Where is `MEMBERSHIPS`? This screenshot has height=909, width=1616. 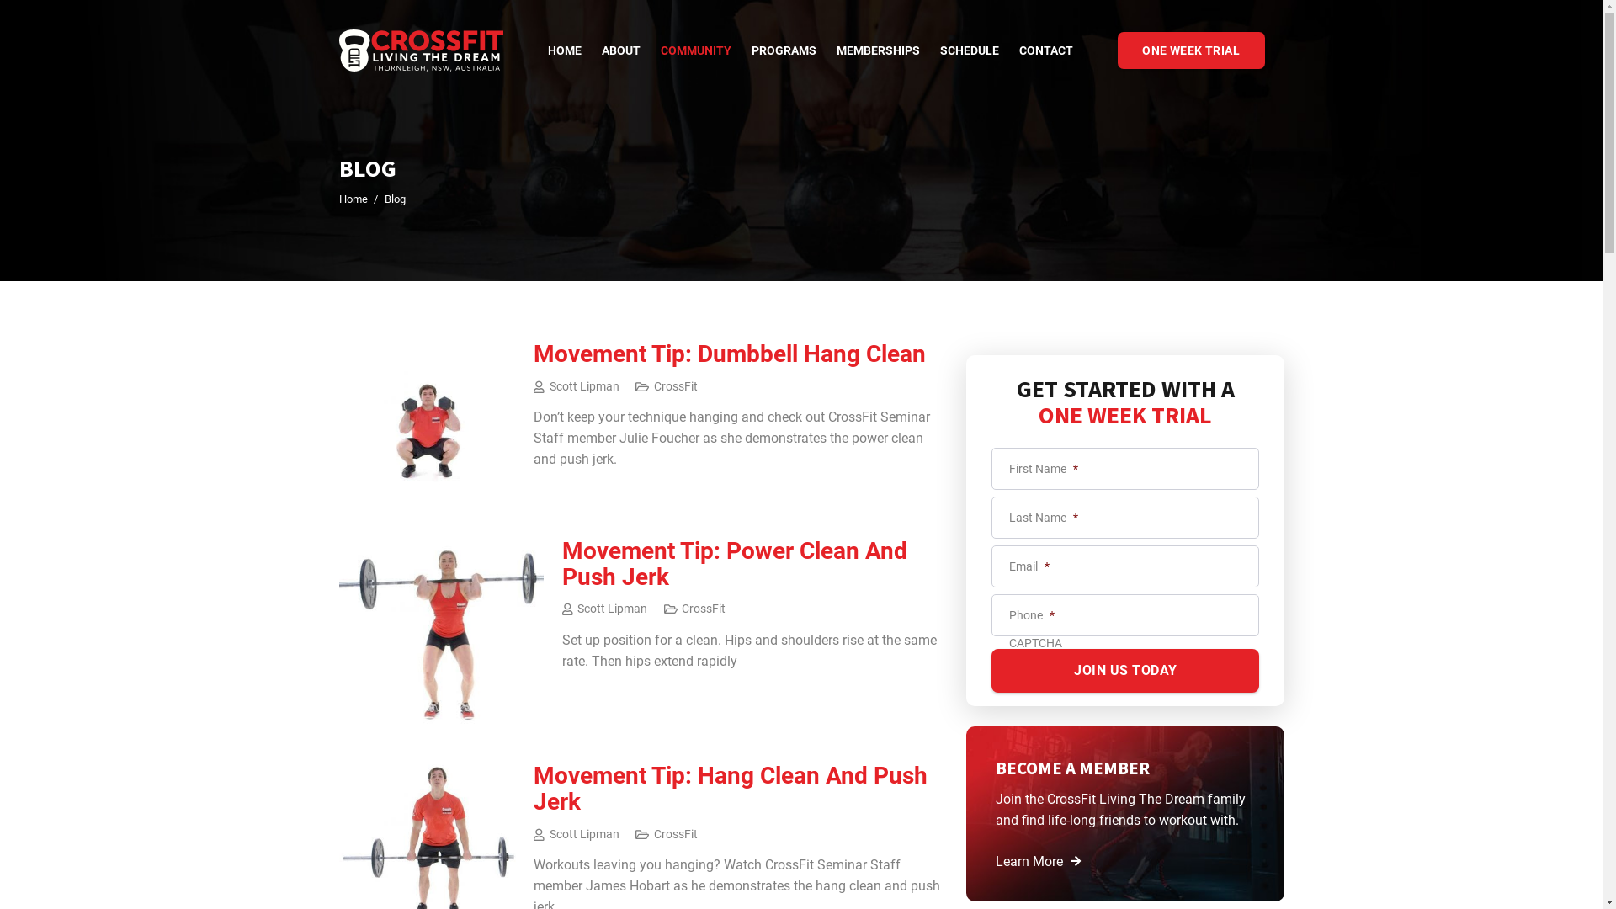 MEMBERSHIPS is located at coordinates (879, 50).